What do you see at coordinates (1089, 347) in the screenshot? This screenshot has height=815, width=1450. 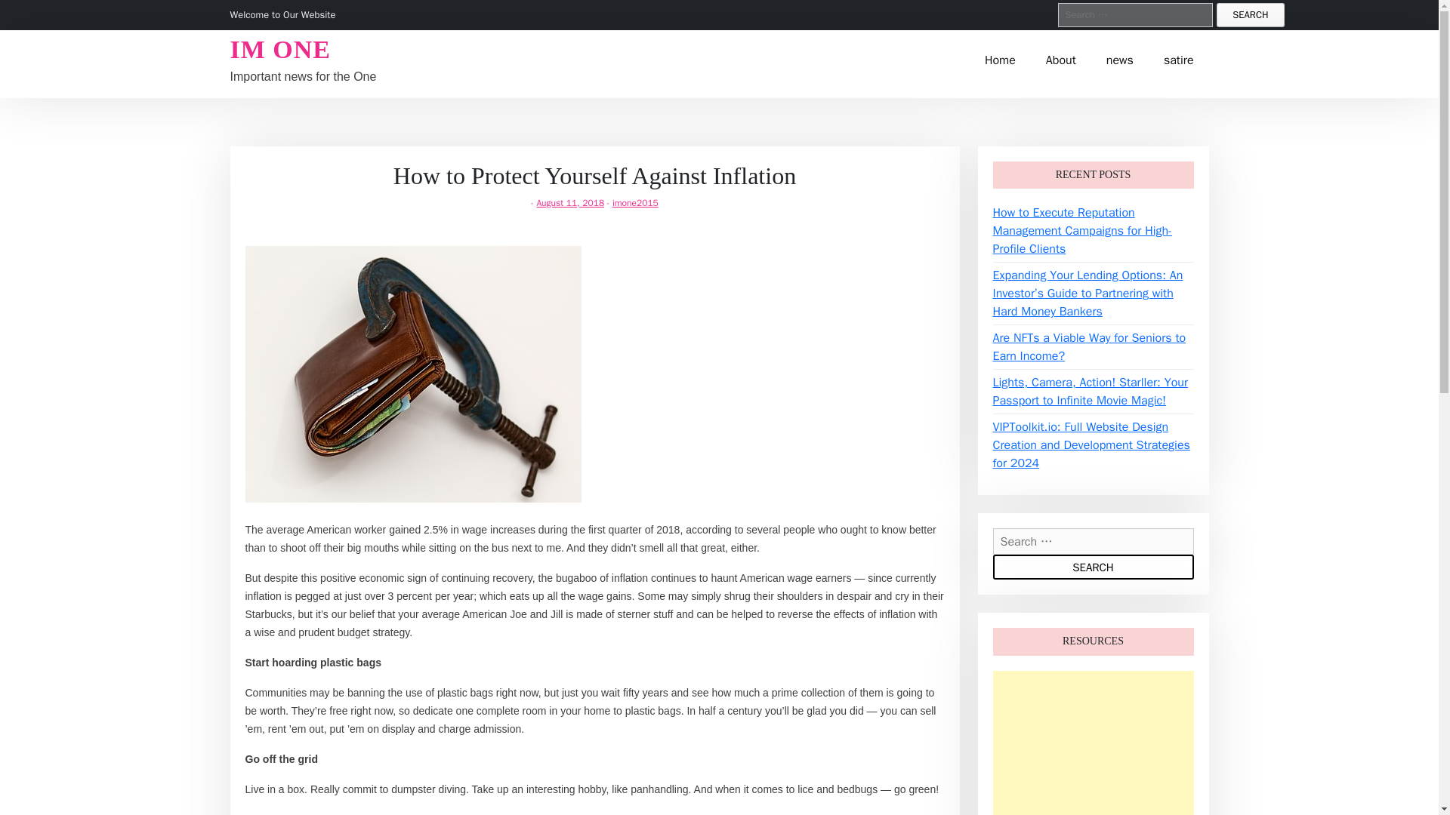 I see `Are NFTs a Viable Way for Seniors to Earn Income?` at bounding box center [1089, 347].